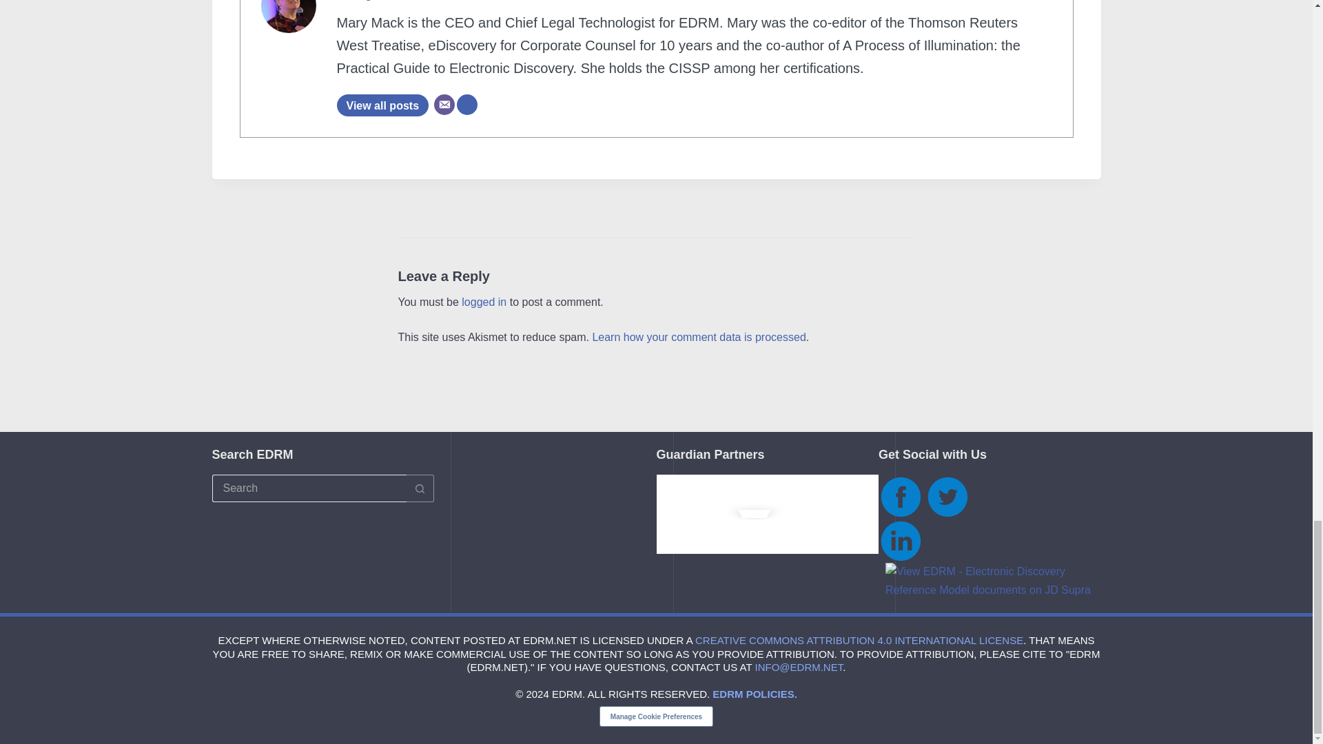 This screenshot has width=1323, height=744. I want to click on Search for..., so click(309, 488).